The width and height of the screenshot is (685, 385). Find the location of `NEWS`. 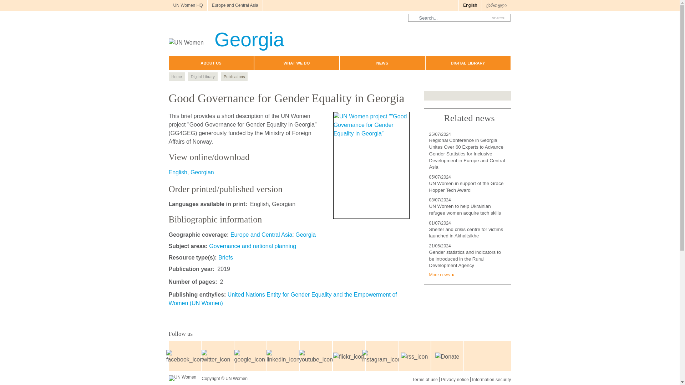

NEWS is located at coordinates (382, 62).